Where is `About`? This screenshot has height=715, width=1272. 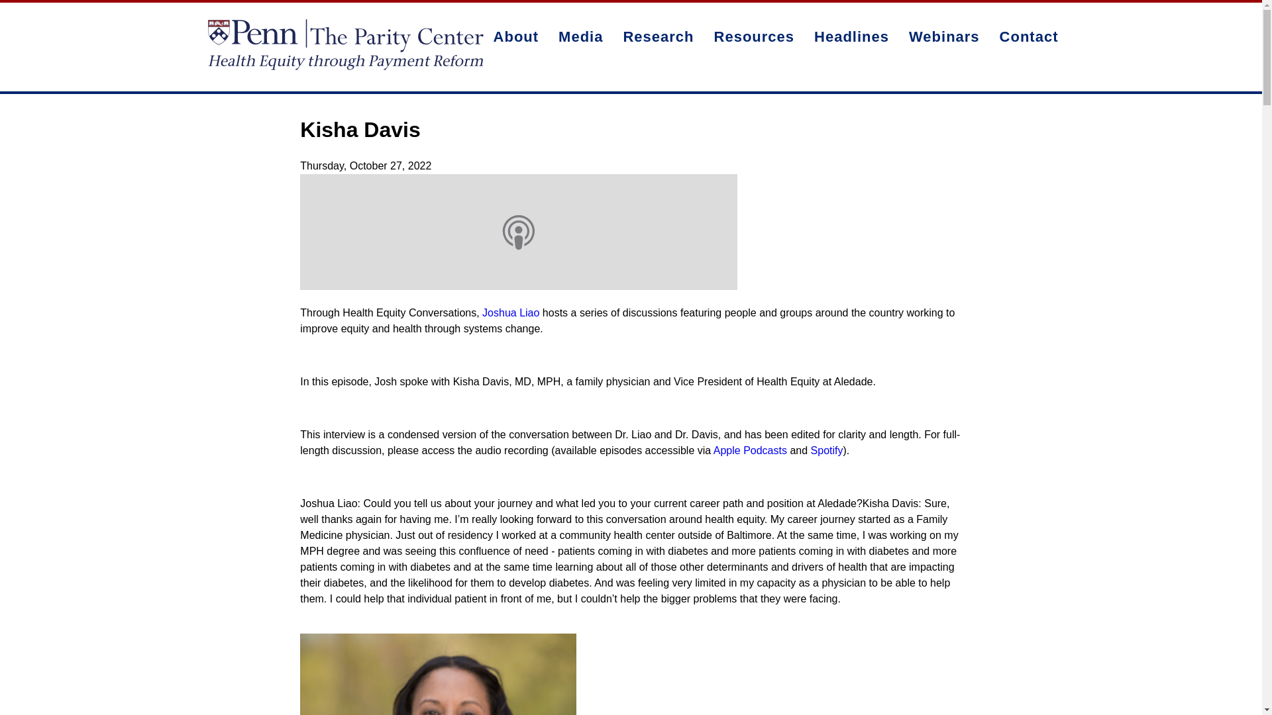 About is located at coordinates (516, 36).